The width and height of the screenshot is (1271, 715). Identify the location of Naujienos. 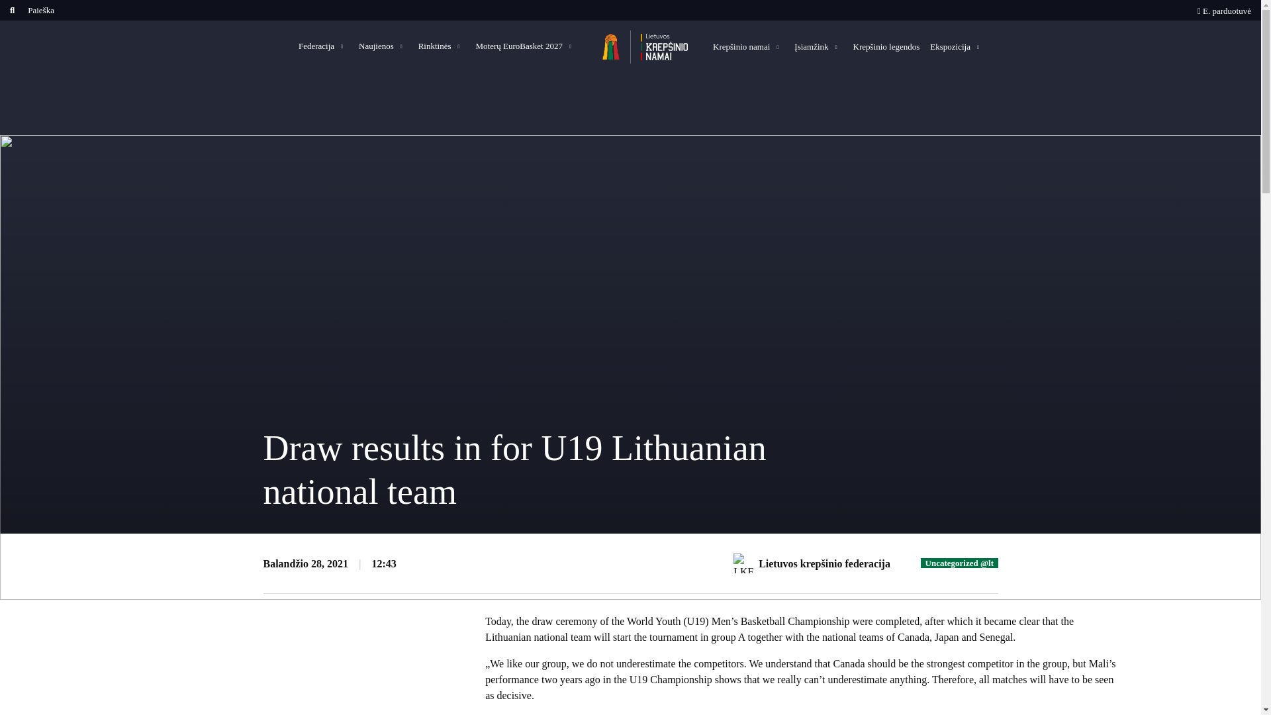
(383, 46).